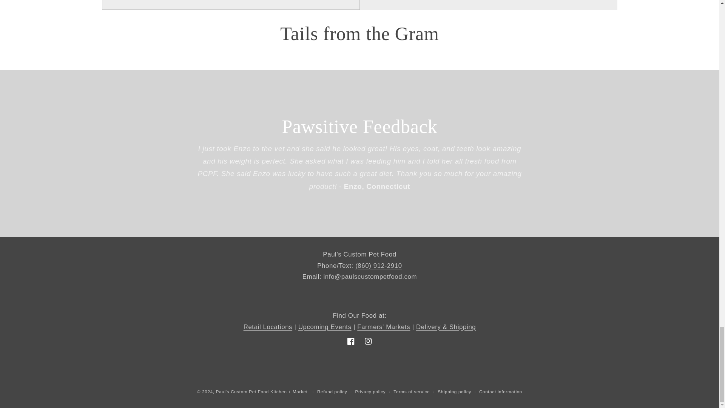  What do you see at coordinates (268, 327) in the screenshot?
I see `Retail Locations` at bounding box center [268, 327].